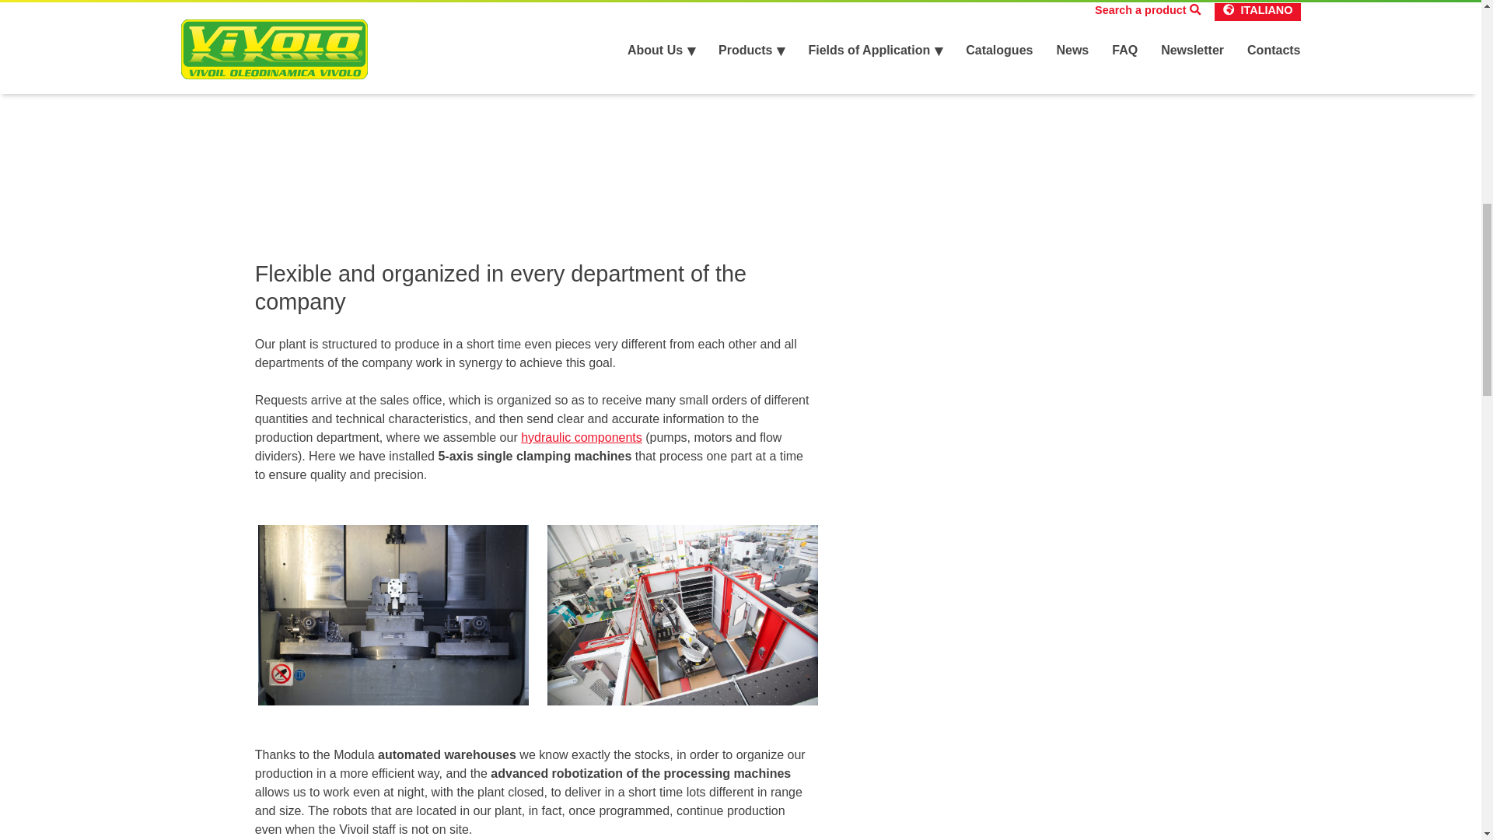 This screenshot has width=1493, height=840. I want to click on Machinery to produce hydraulic pumps, so click(683, 615).